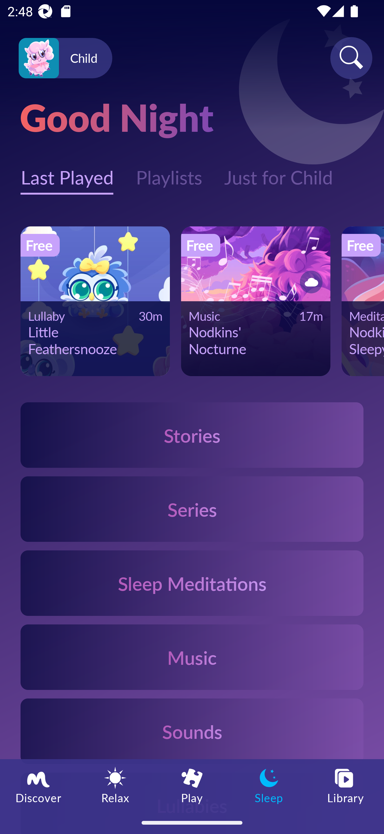  Describe the element at coordinates (115, 785) in the screenshot. I see `Relax` at that location.